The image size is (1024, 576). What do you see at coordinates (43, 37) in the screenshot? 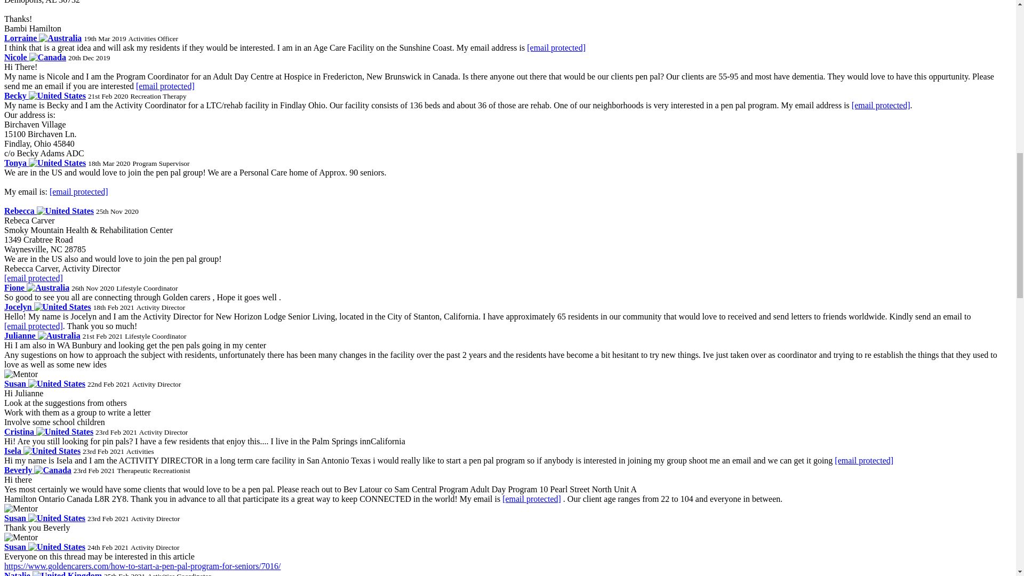
I see `Lorraine` at bounding box center [43, 37].